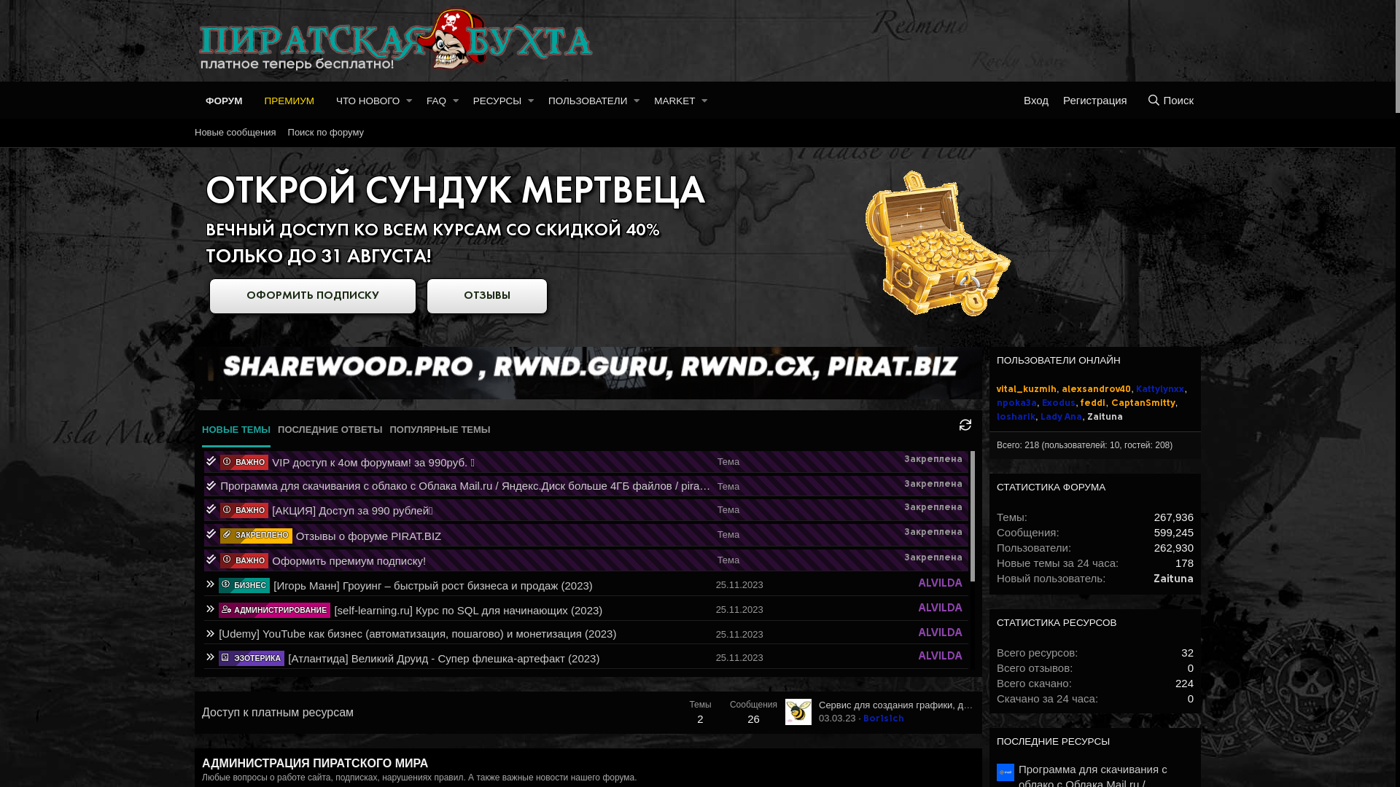 The height and width of the screenshot is (787, 1400). I want to click on ALVILDA, so click(942, 707).